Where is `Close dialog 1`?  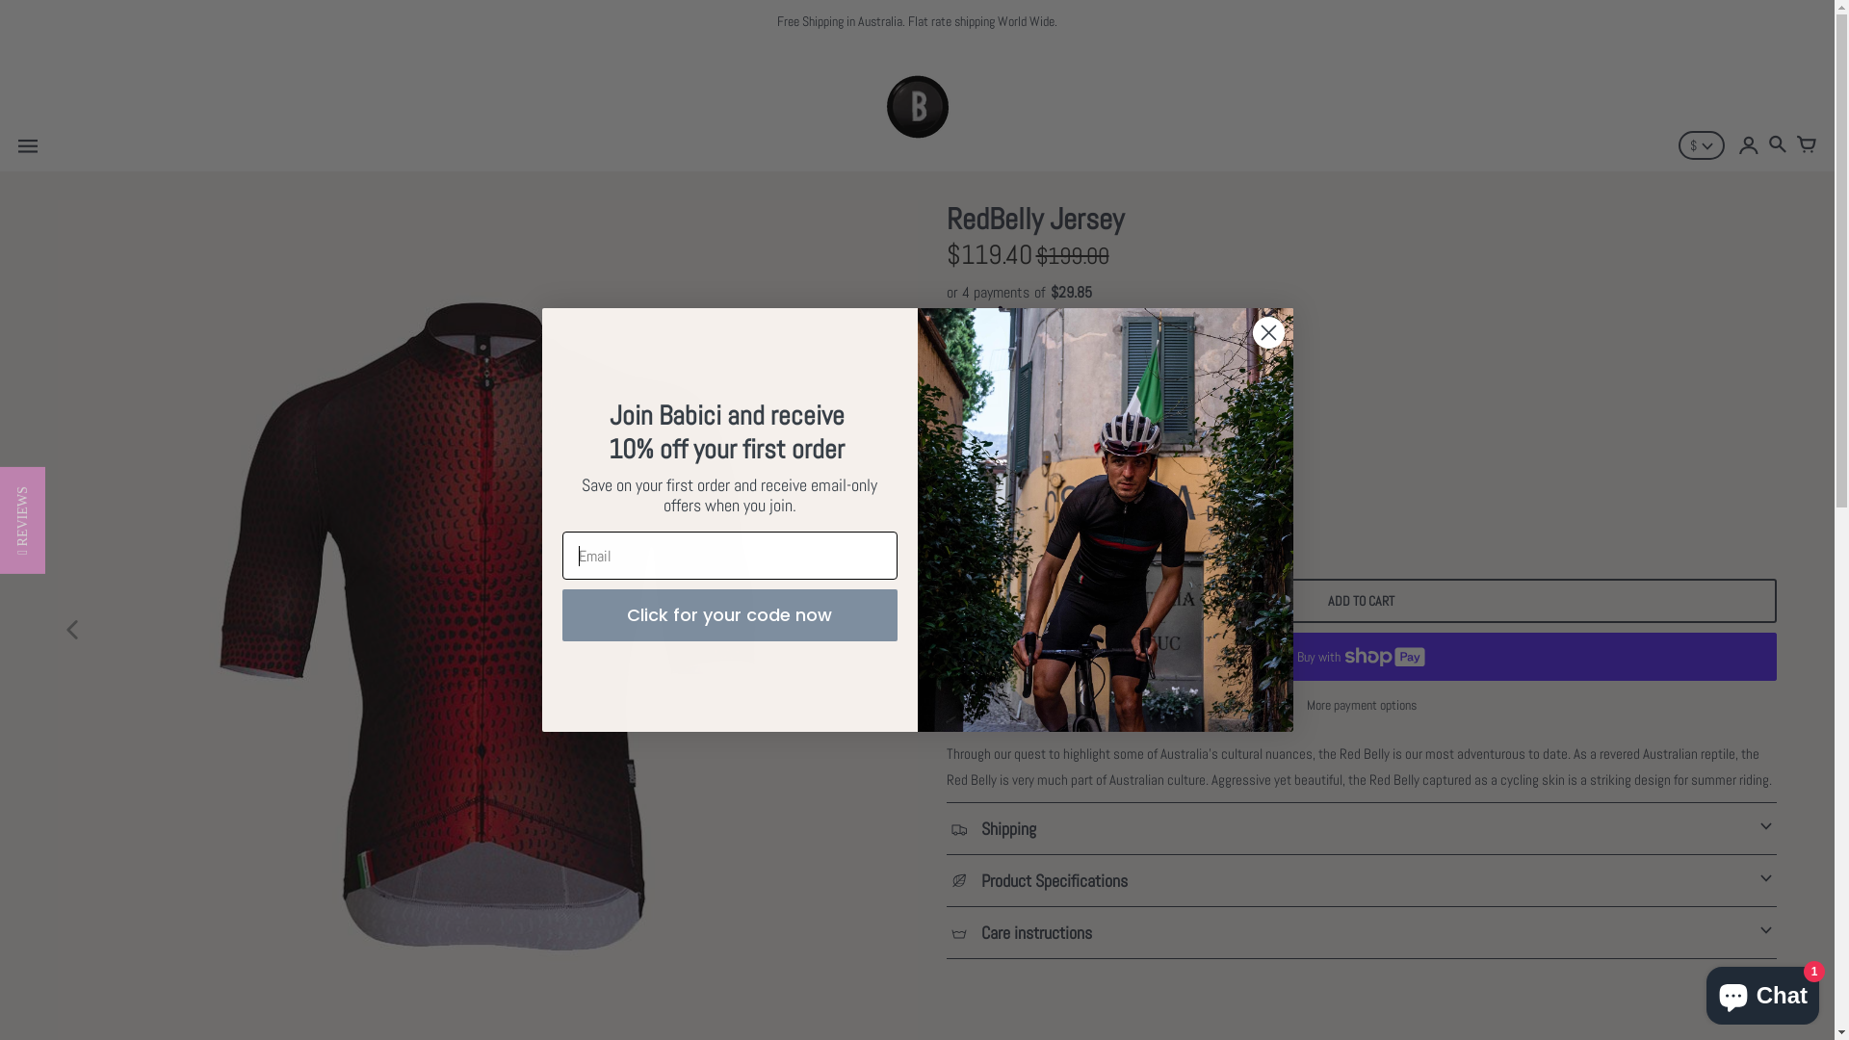
Close dialog 1 is located at coordinates (1269, 333).